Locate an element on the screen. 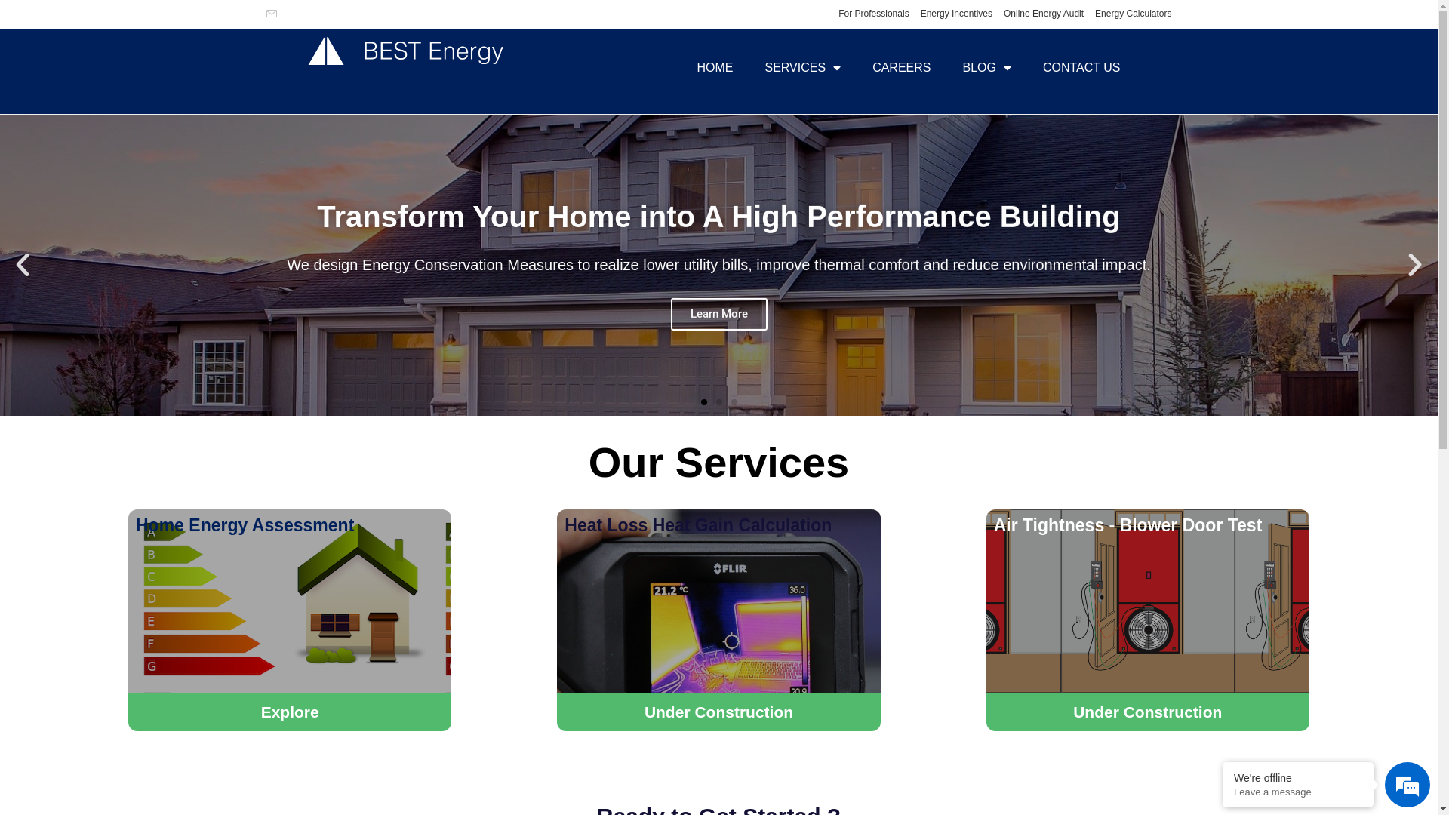 Image resolution: width=1449 pixels, height=815 pixels. For Professionals is located at coordinates (874, 14).